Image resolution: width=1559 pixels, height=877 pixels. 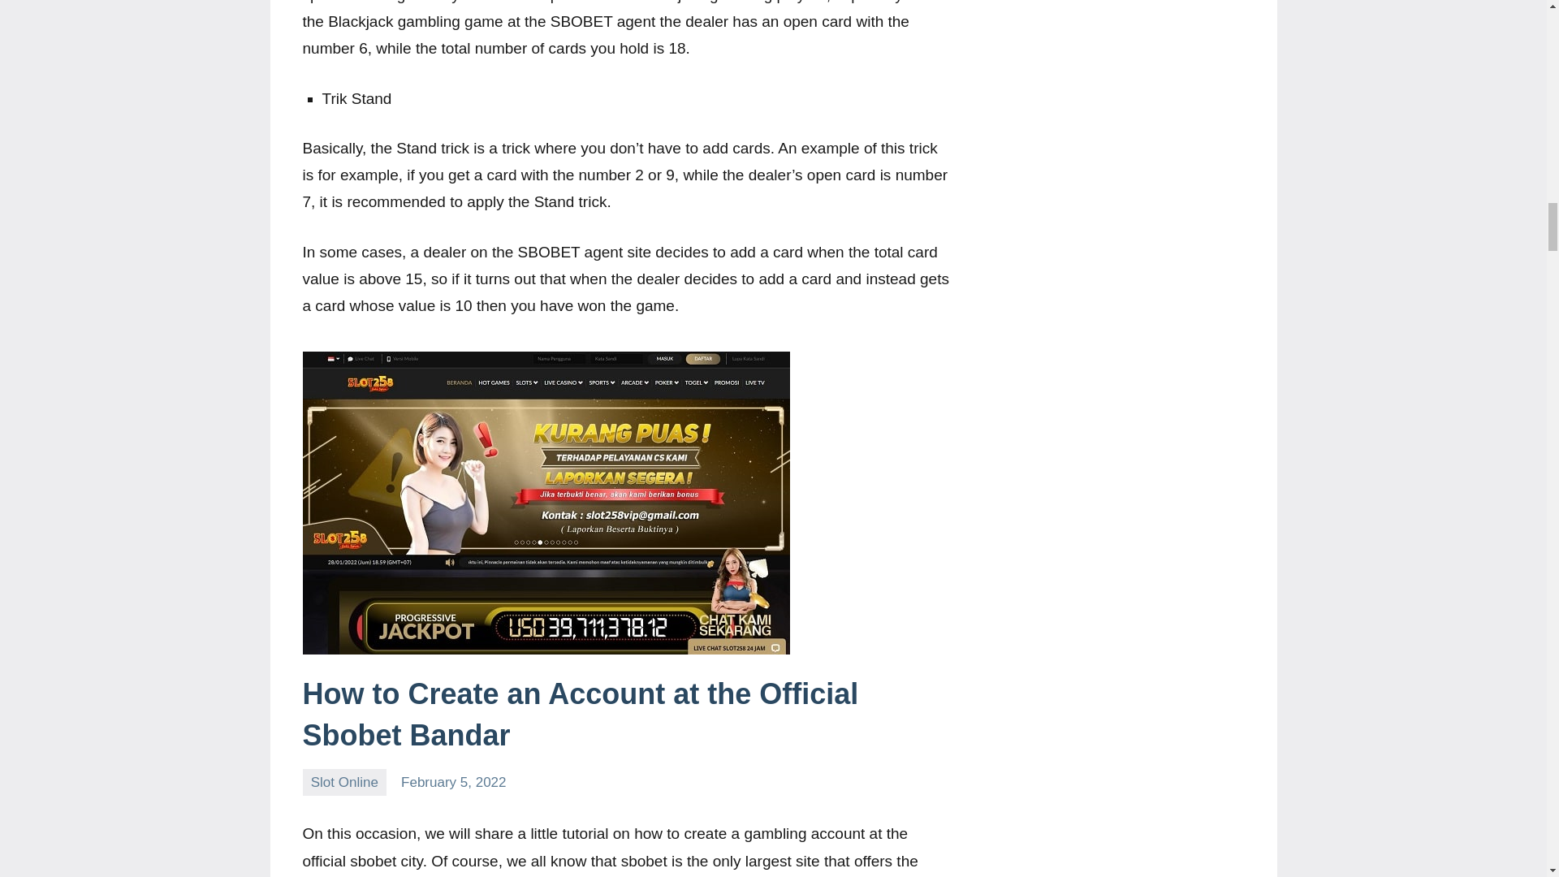 What do you see at coordinates (580, 713) in the screenshot?
I see `How to Create an Account at the Official Sbobet Bandar` at bounding box center [580, 713].